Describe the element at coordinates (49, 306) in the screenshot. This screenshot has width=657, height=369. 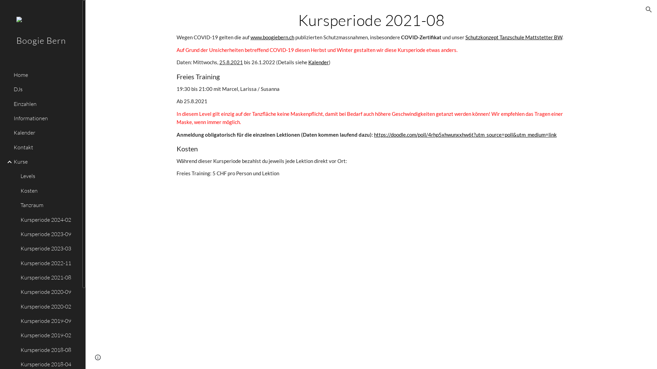
I see `Kursperiode 2020-02` at that location.